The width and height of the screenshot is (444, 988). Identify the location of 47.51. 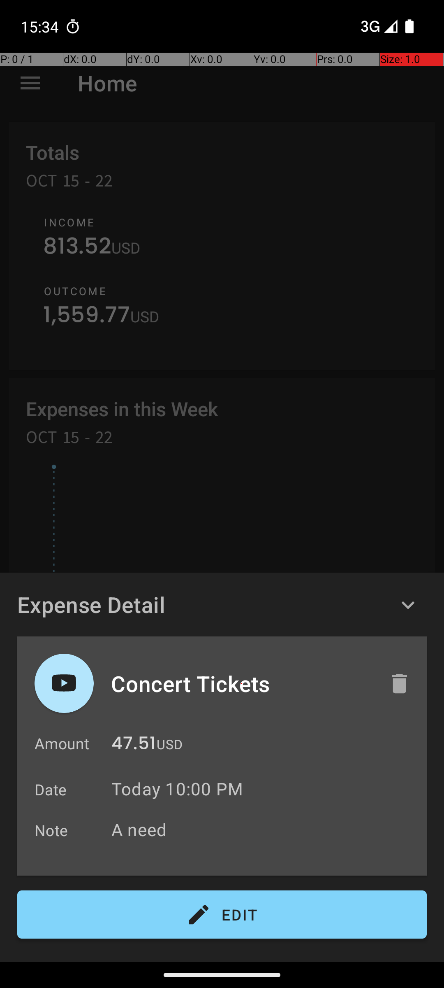
(134, 745).